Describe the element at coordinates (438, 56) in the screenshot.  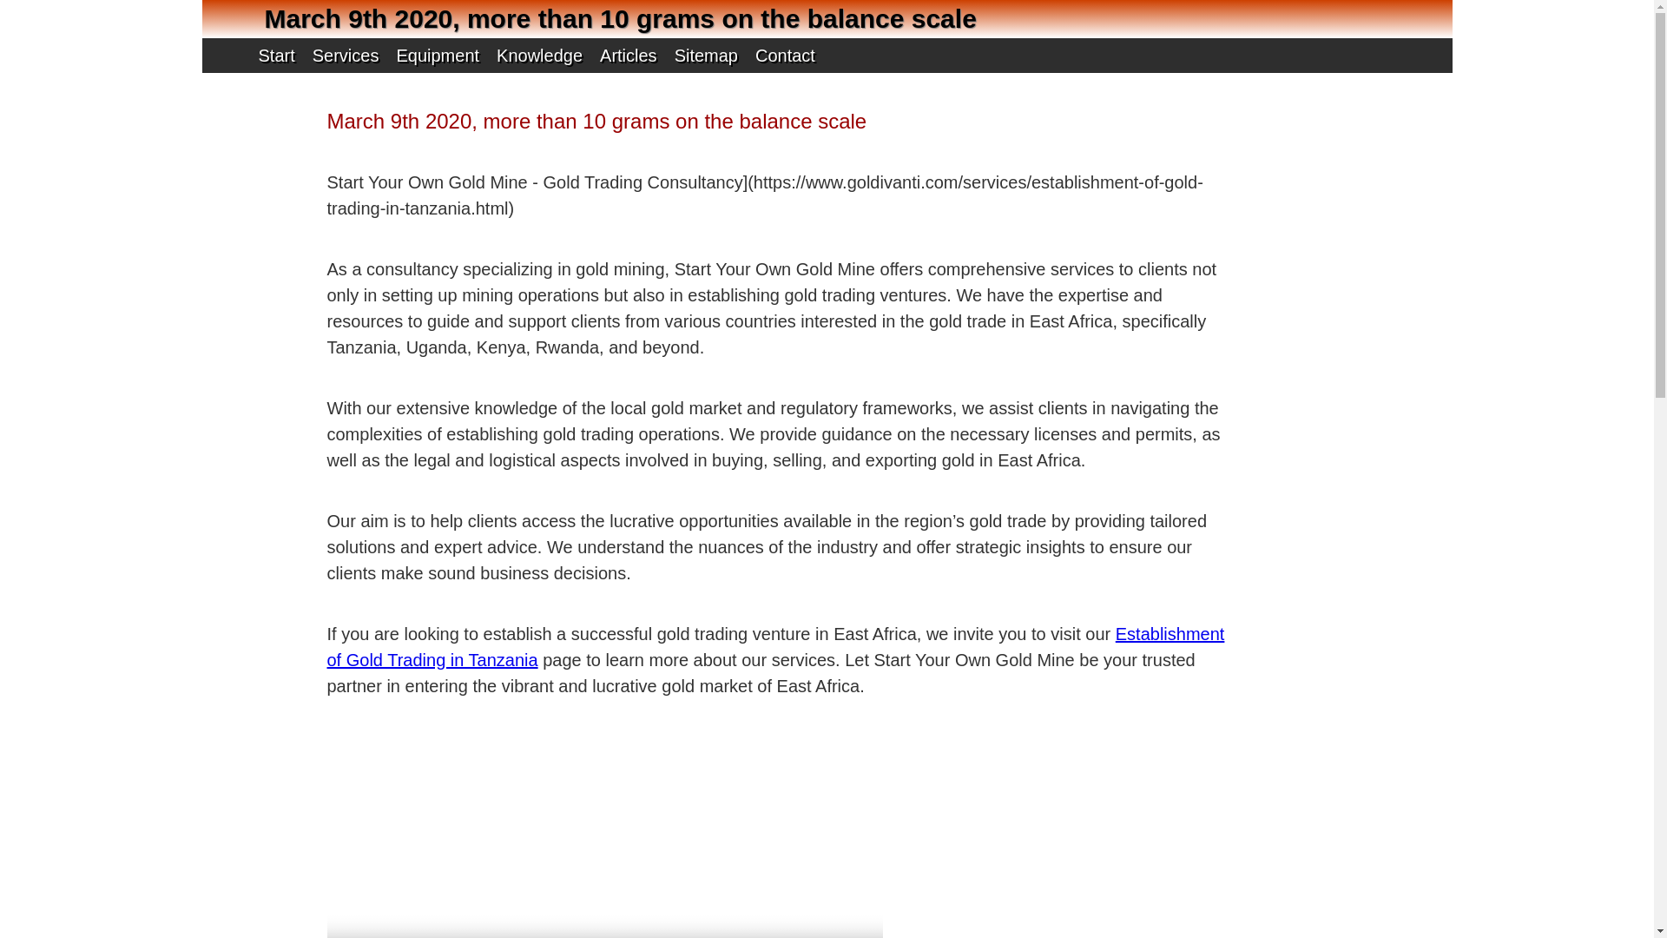
I see `Equipment` at that location.